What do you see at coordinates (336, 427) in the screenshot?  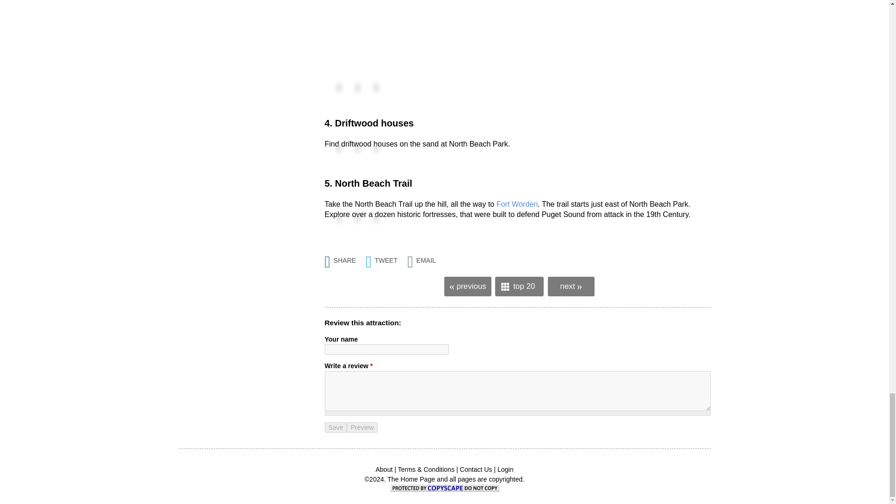 I see `Save` at bounding box center [336, 427].